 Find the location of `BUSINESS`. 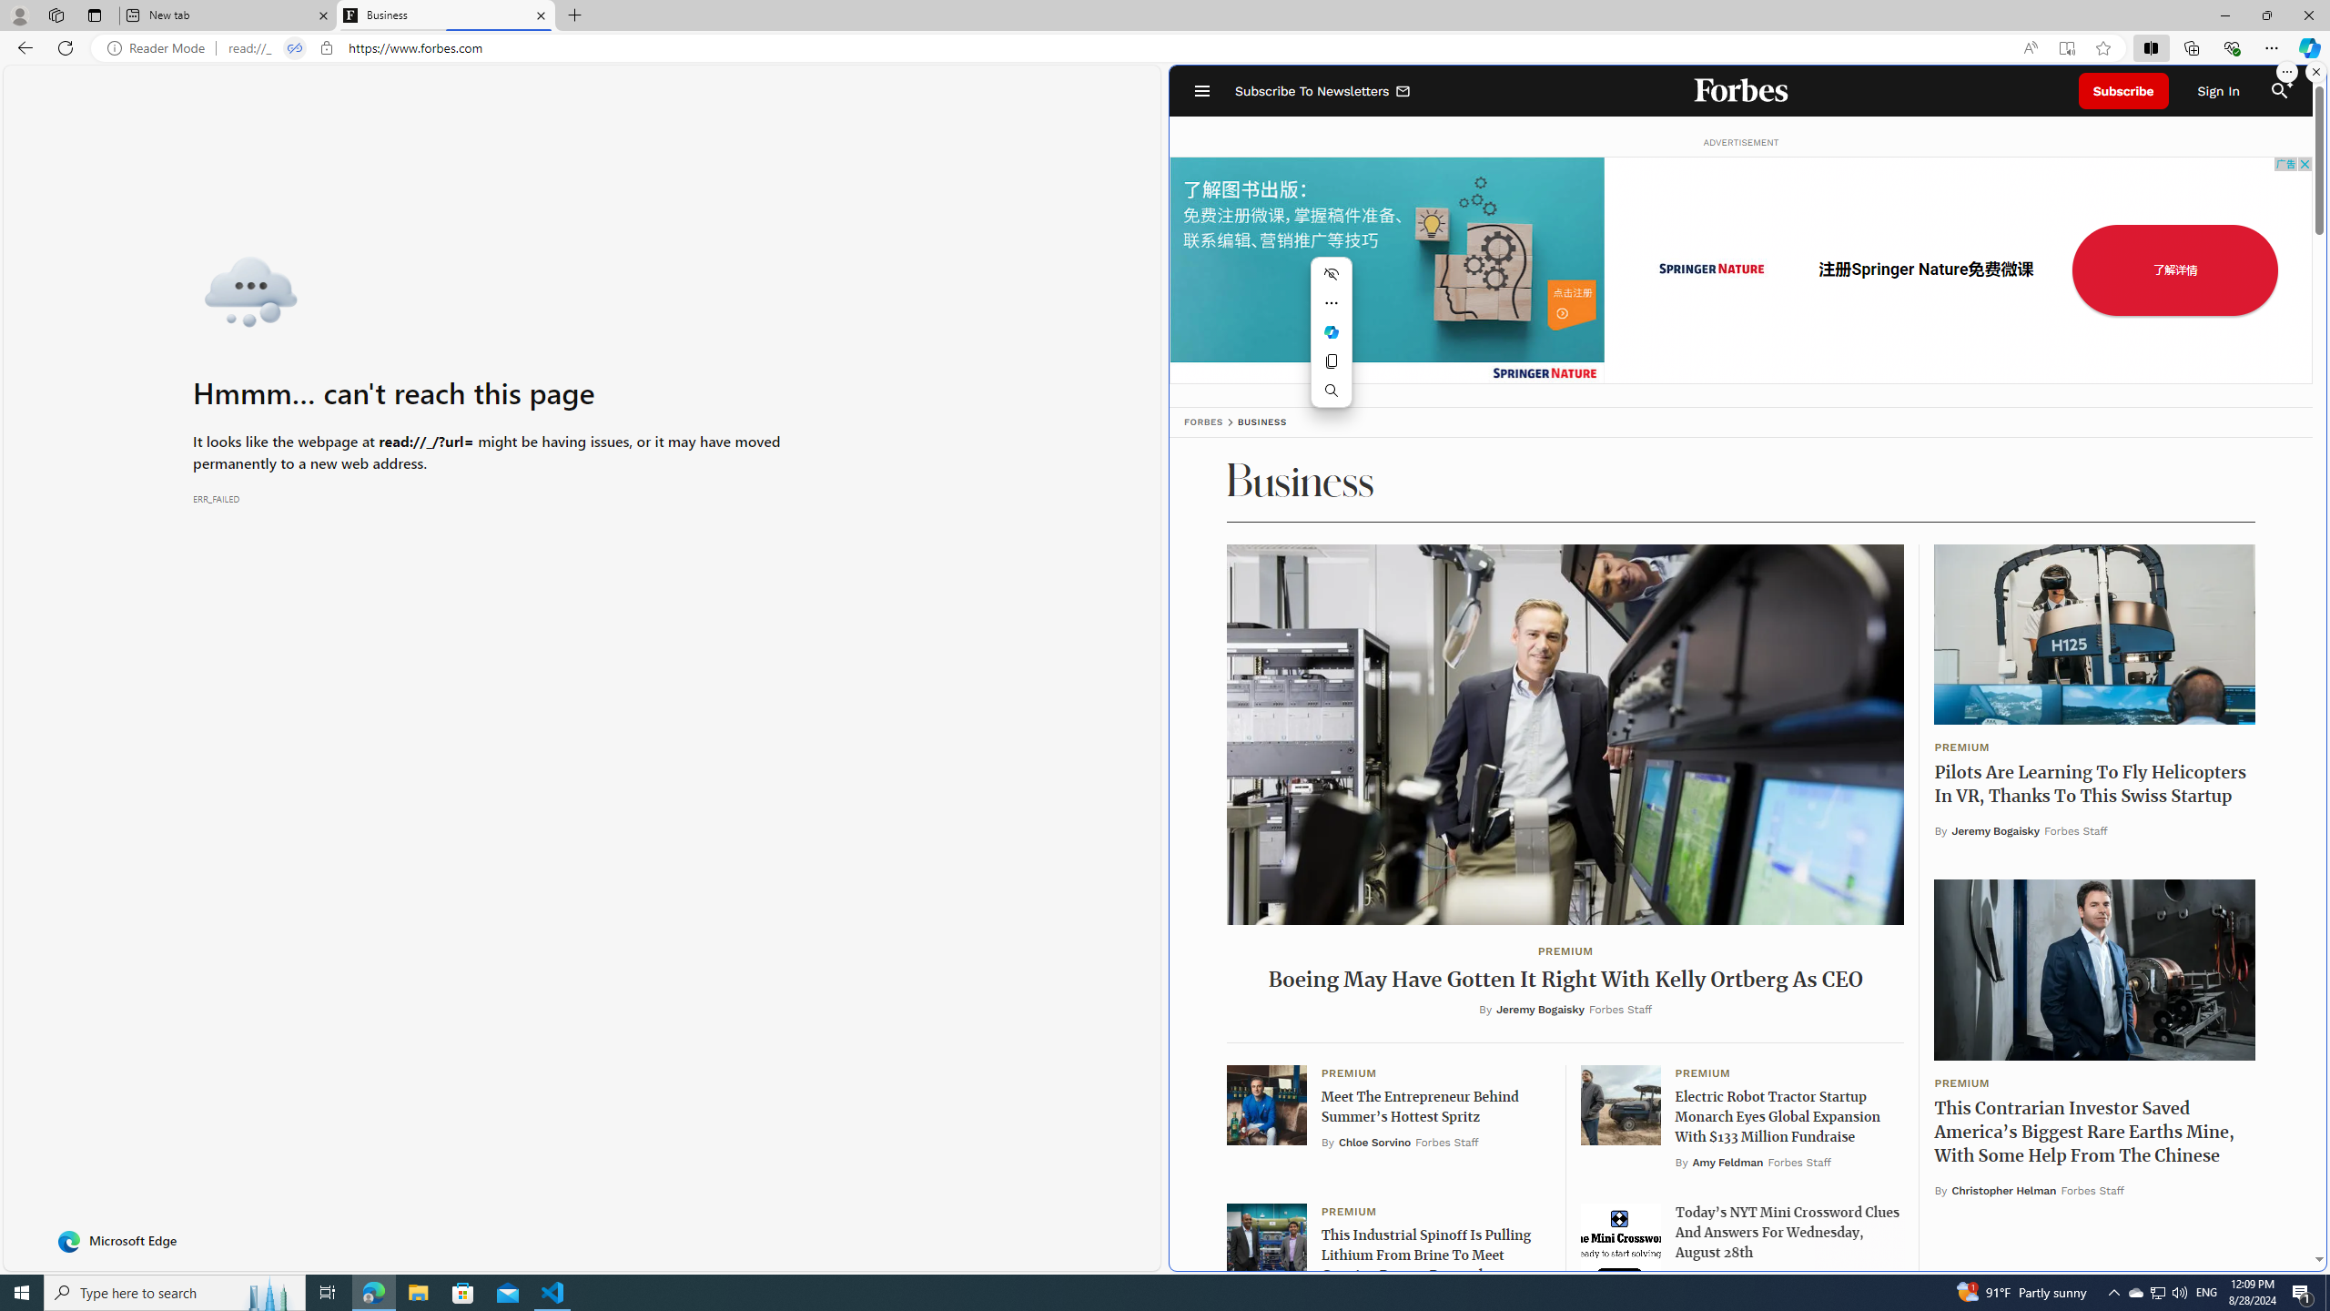

BUSINESS is located at coordinates (1261, 422).